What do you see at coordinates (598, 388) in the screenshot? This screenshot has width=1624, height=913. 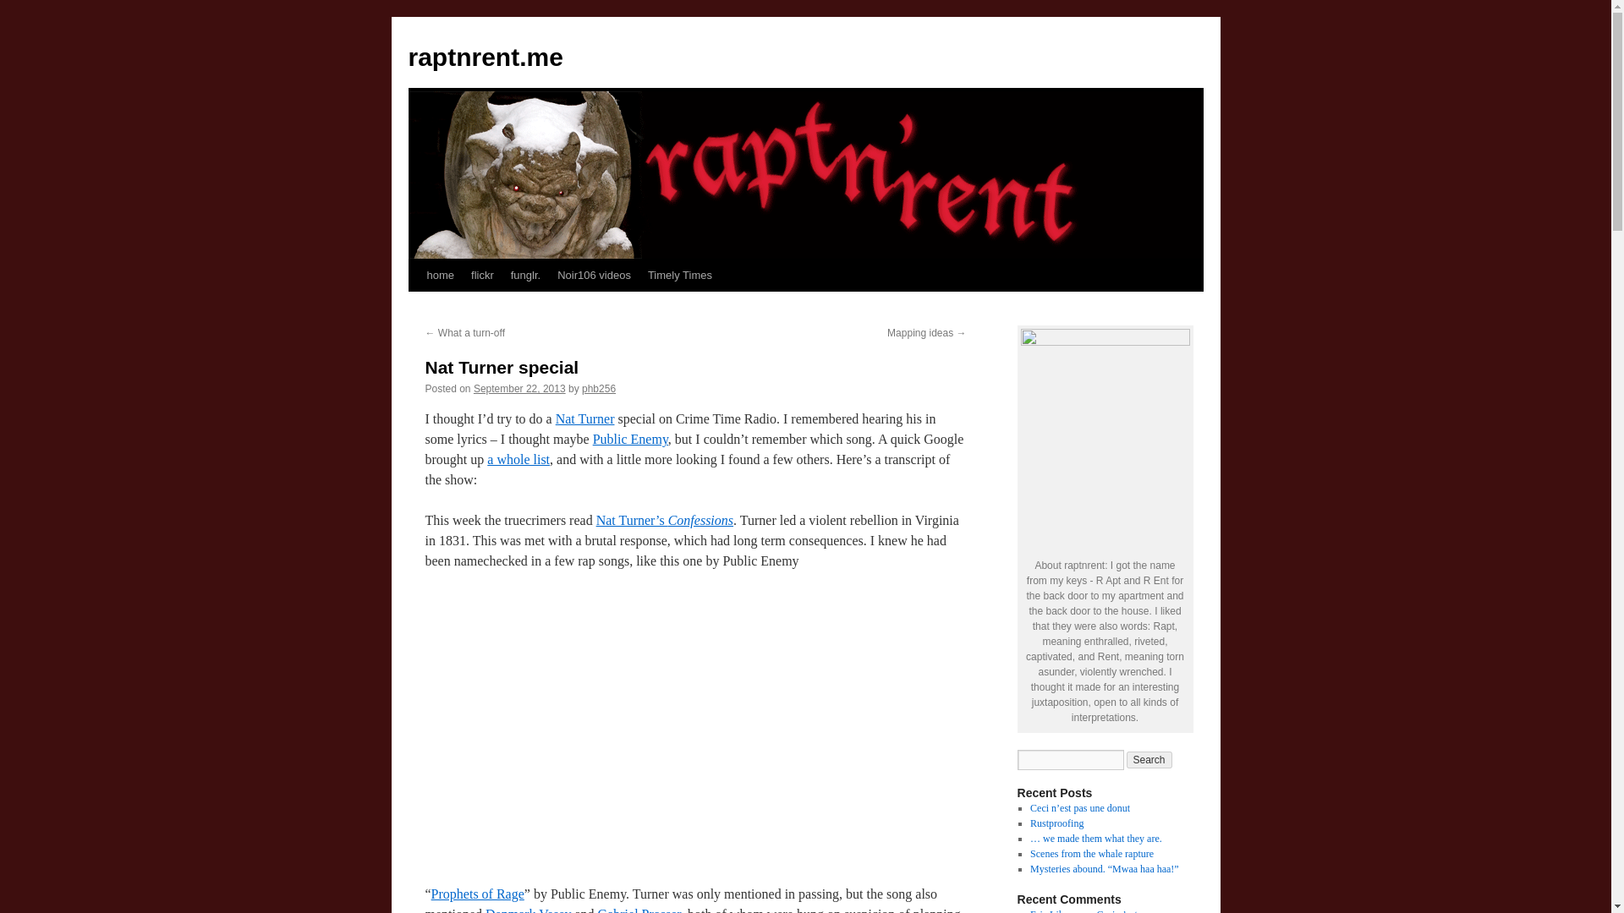 I see `phb256` at bounding box center [598, 388].